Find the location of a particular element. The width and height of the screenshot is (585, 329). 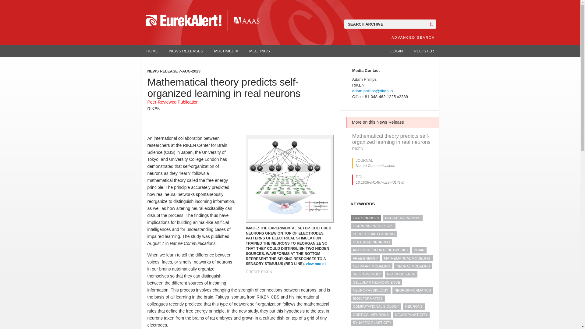

COMPUTATIONAL BIOLOGY is located at coordinates (376, 306).